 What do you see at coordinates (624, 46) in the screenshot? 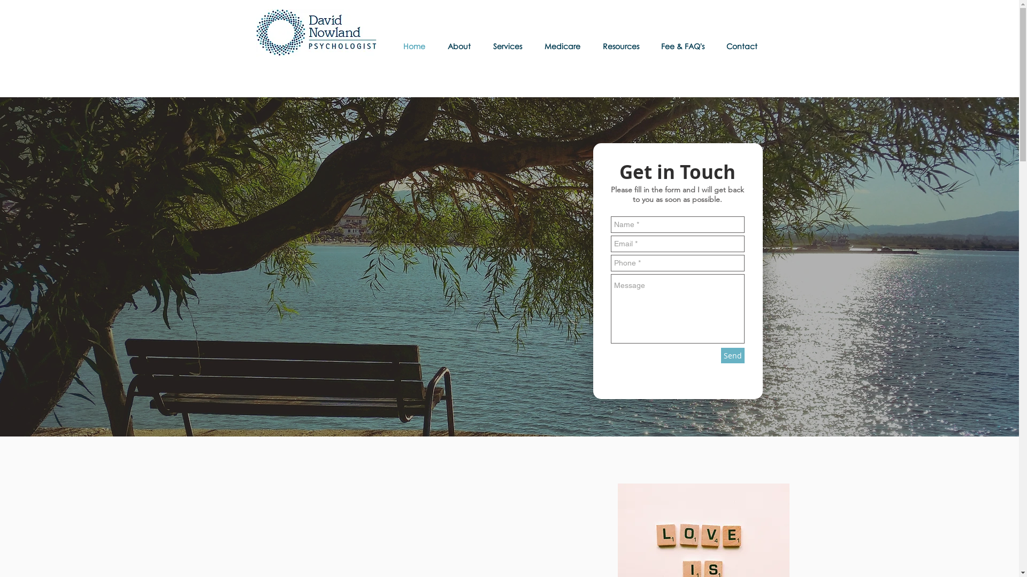
I see `Resources` at bounding box center [624, 46].